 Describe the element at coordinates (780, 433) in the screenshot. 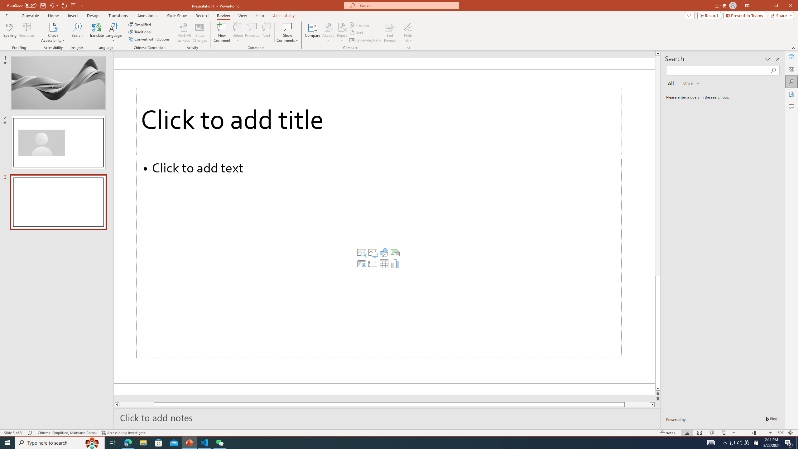

I see `Zoom 150%` at that location.